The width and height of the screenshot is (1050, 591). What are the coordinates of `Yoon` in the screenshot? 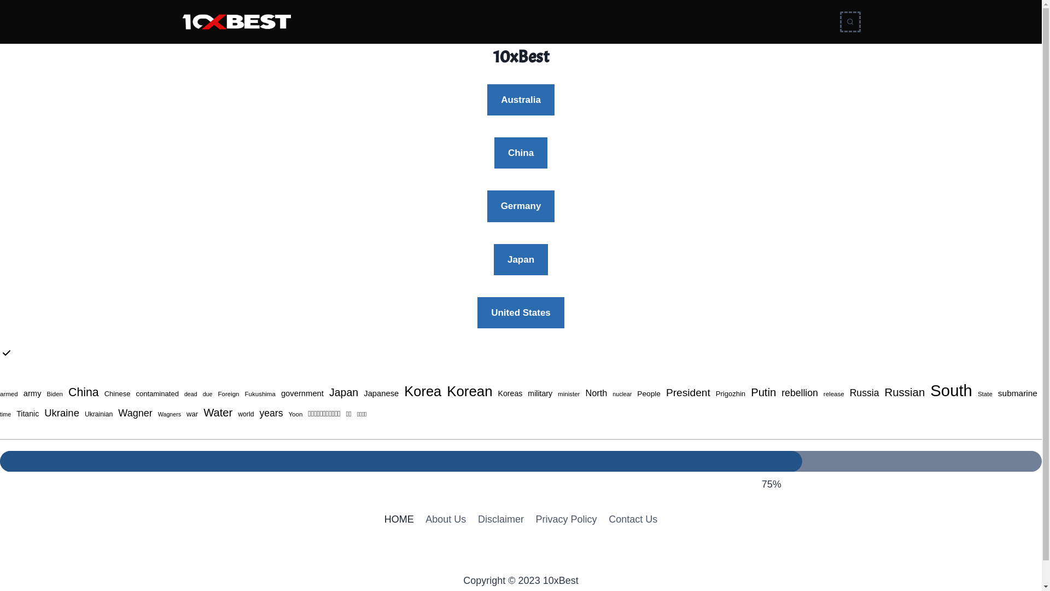 It's located at (296, 414).